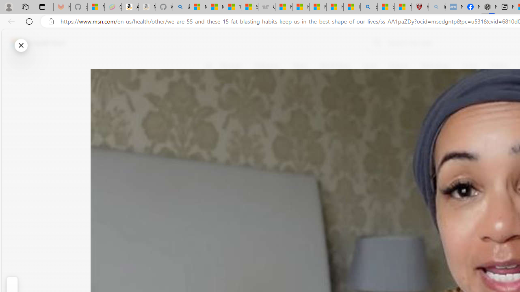 The width and height of the screenshot is (520, 292). Describe the element at coordinates (335, 66) in the screenshot. I see `World News` at that location.